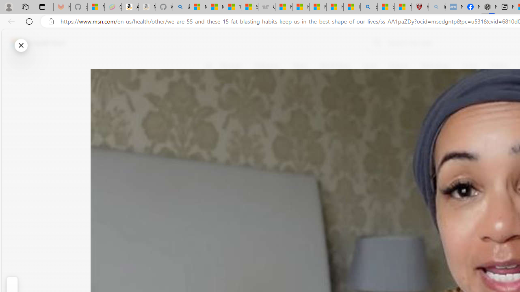 The width and height of the screenshot is (520, 292). Describe the element at coordinates (335, 66) in the screenshot. I see `World News` at that location.